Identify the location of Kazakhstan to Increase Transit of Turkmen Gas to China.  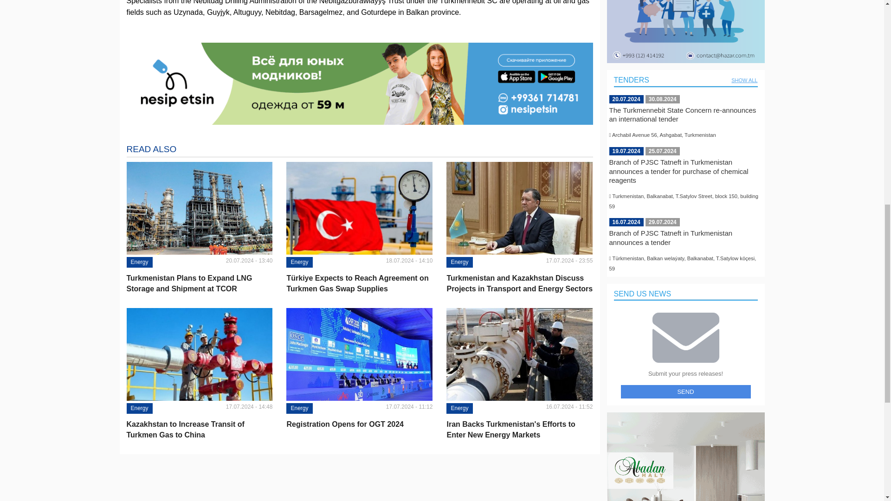
(200, 430).